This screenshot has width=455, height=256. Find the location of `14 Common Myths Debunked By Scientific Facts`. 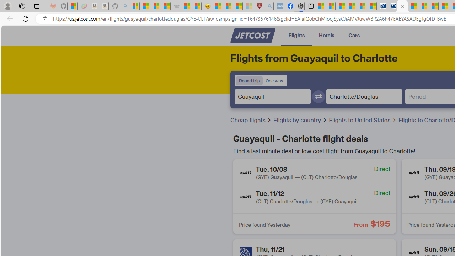

14 Common Myths Debunked By Scientific Facts is located at coordinates (444, 6).